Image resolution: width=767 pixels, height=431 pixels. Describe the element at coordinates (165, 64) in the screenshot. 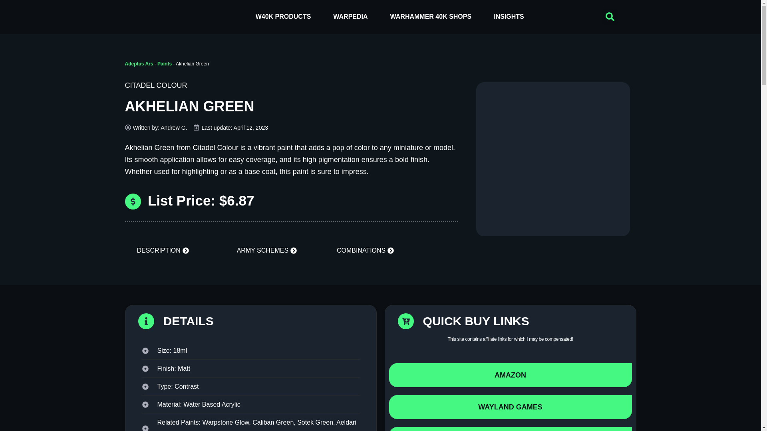

I see `Paints` at that location.